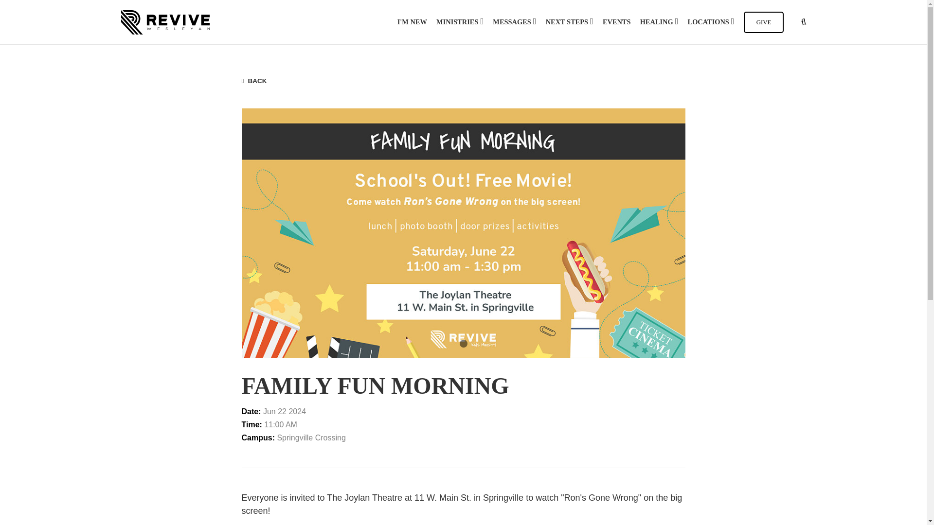 This screenshot has width=934, height=525. I want to click on GIVE, so click(764, 22).